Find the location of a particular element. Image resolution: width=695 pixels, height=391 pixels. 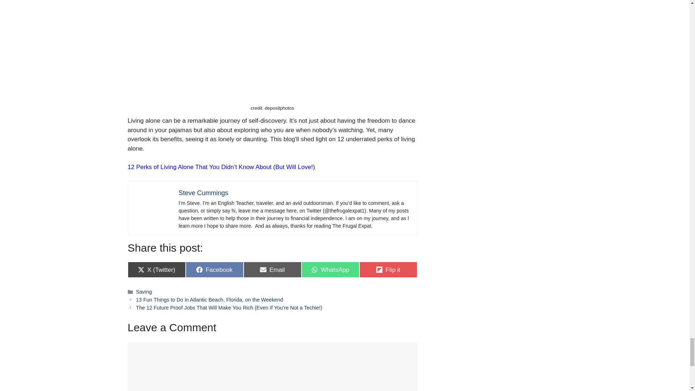

Steve Cummings is located at coordinates (144, 292).